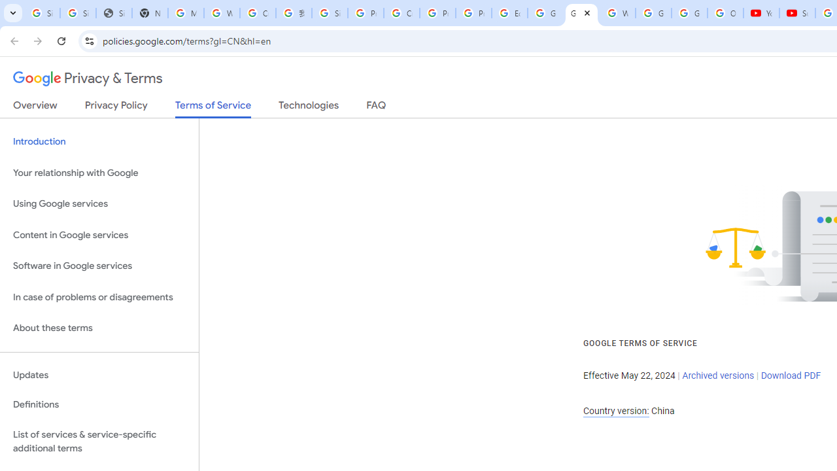  I want to click on Updates, so click(99, 375).